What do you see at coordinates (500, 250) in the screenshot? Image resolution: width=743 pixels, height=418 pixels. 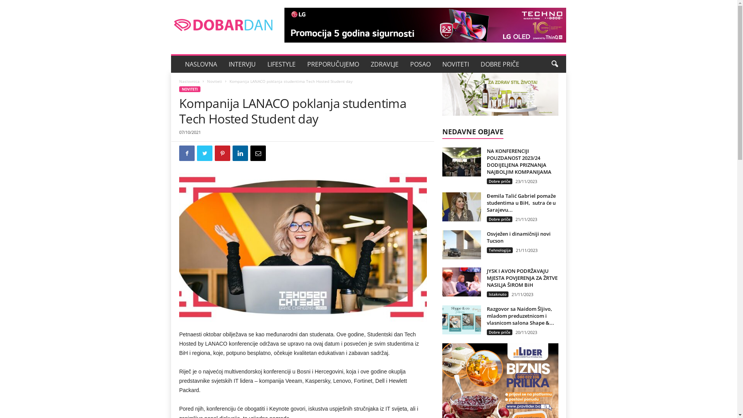 I see `Tehnologija` at bounding box center [500, 250].